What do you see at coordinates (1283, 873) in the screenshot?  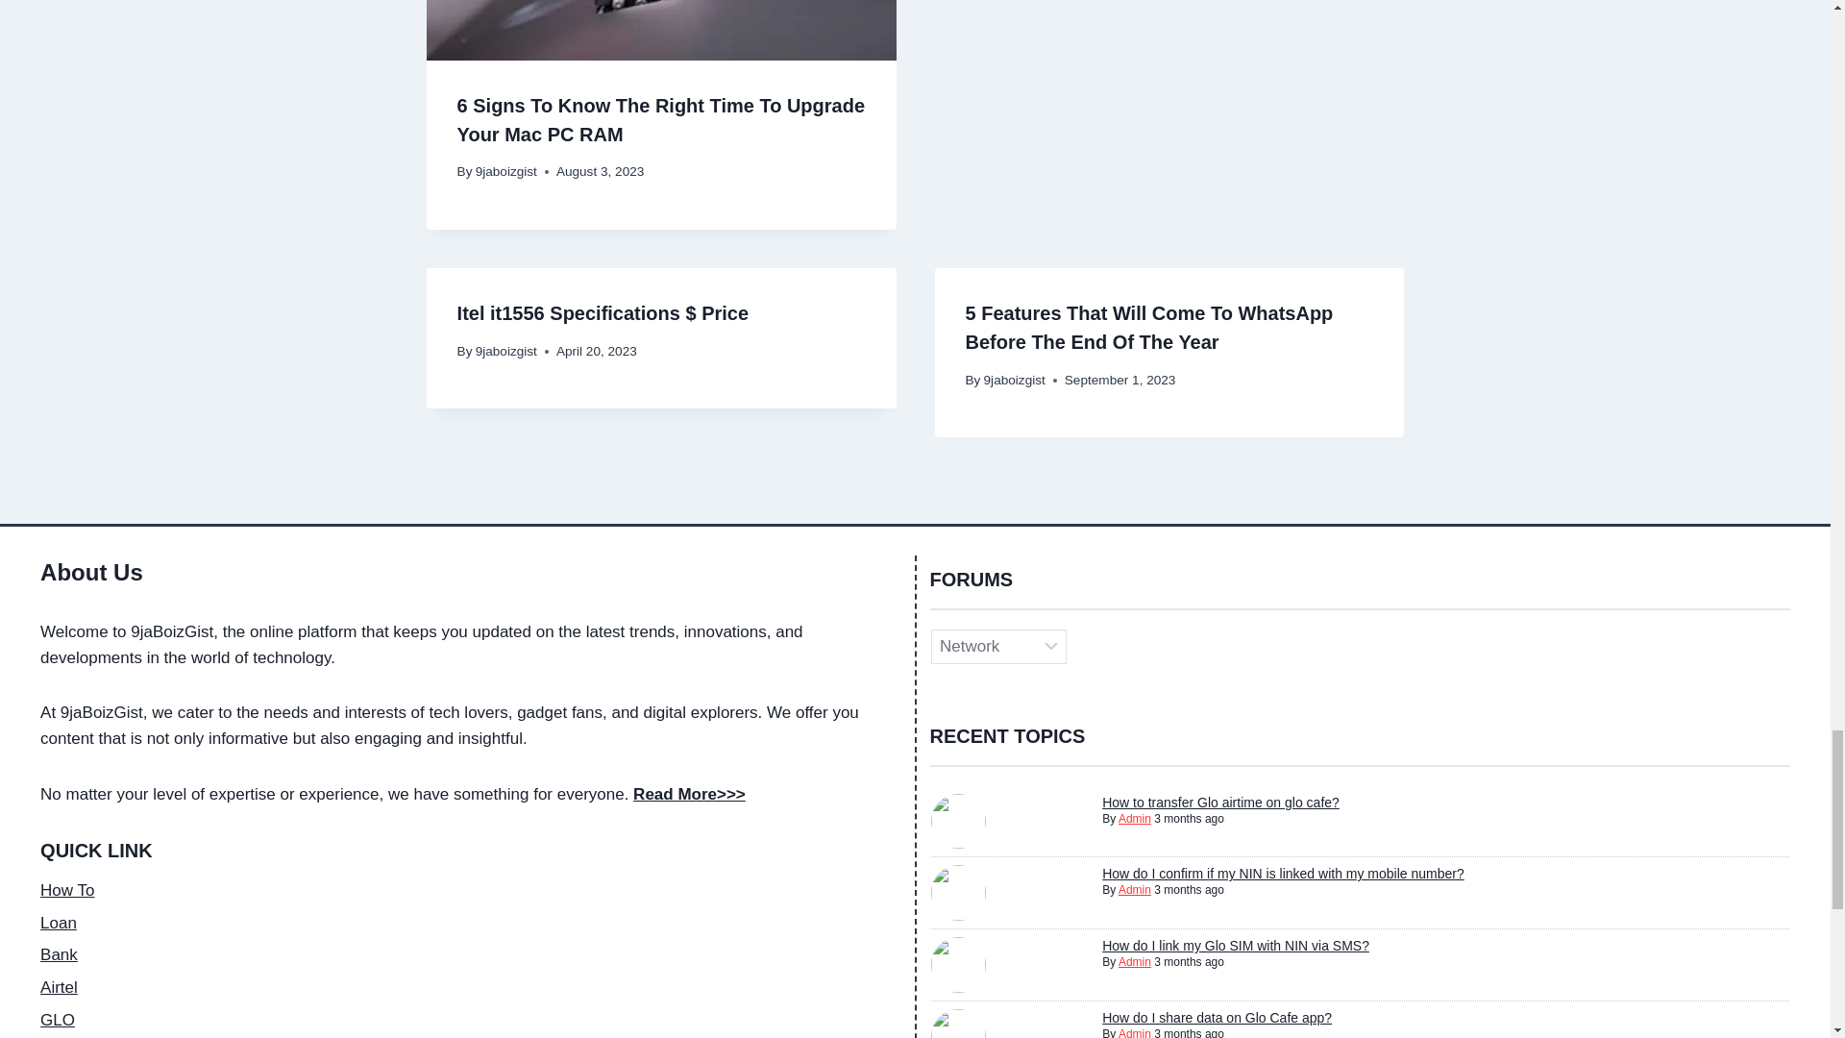 I see `How do I confirm if my NIN is linked with my mobile number?` at bounding box center [1283, 873].